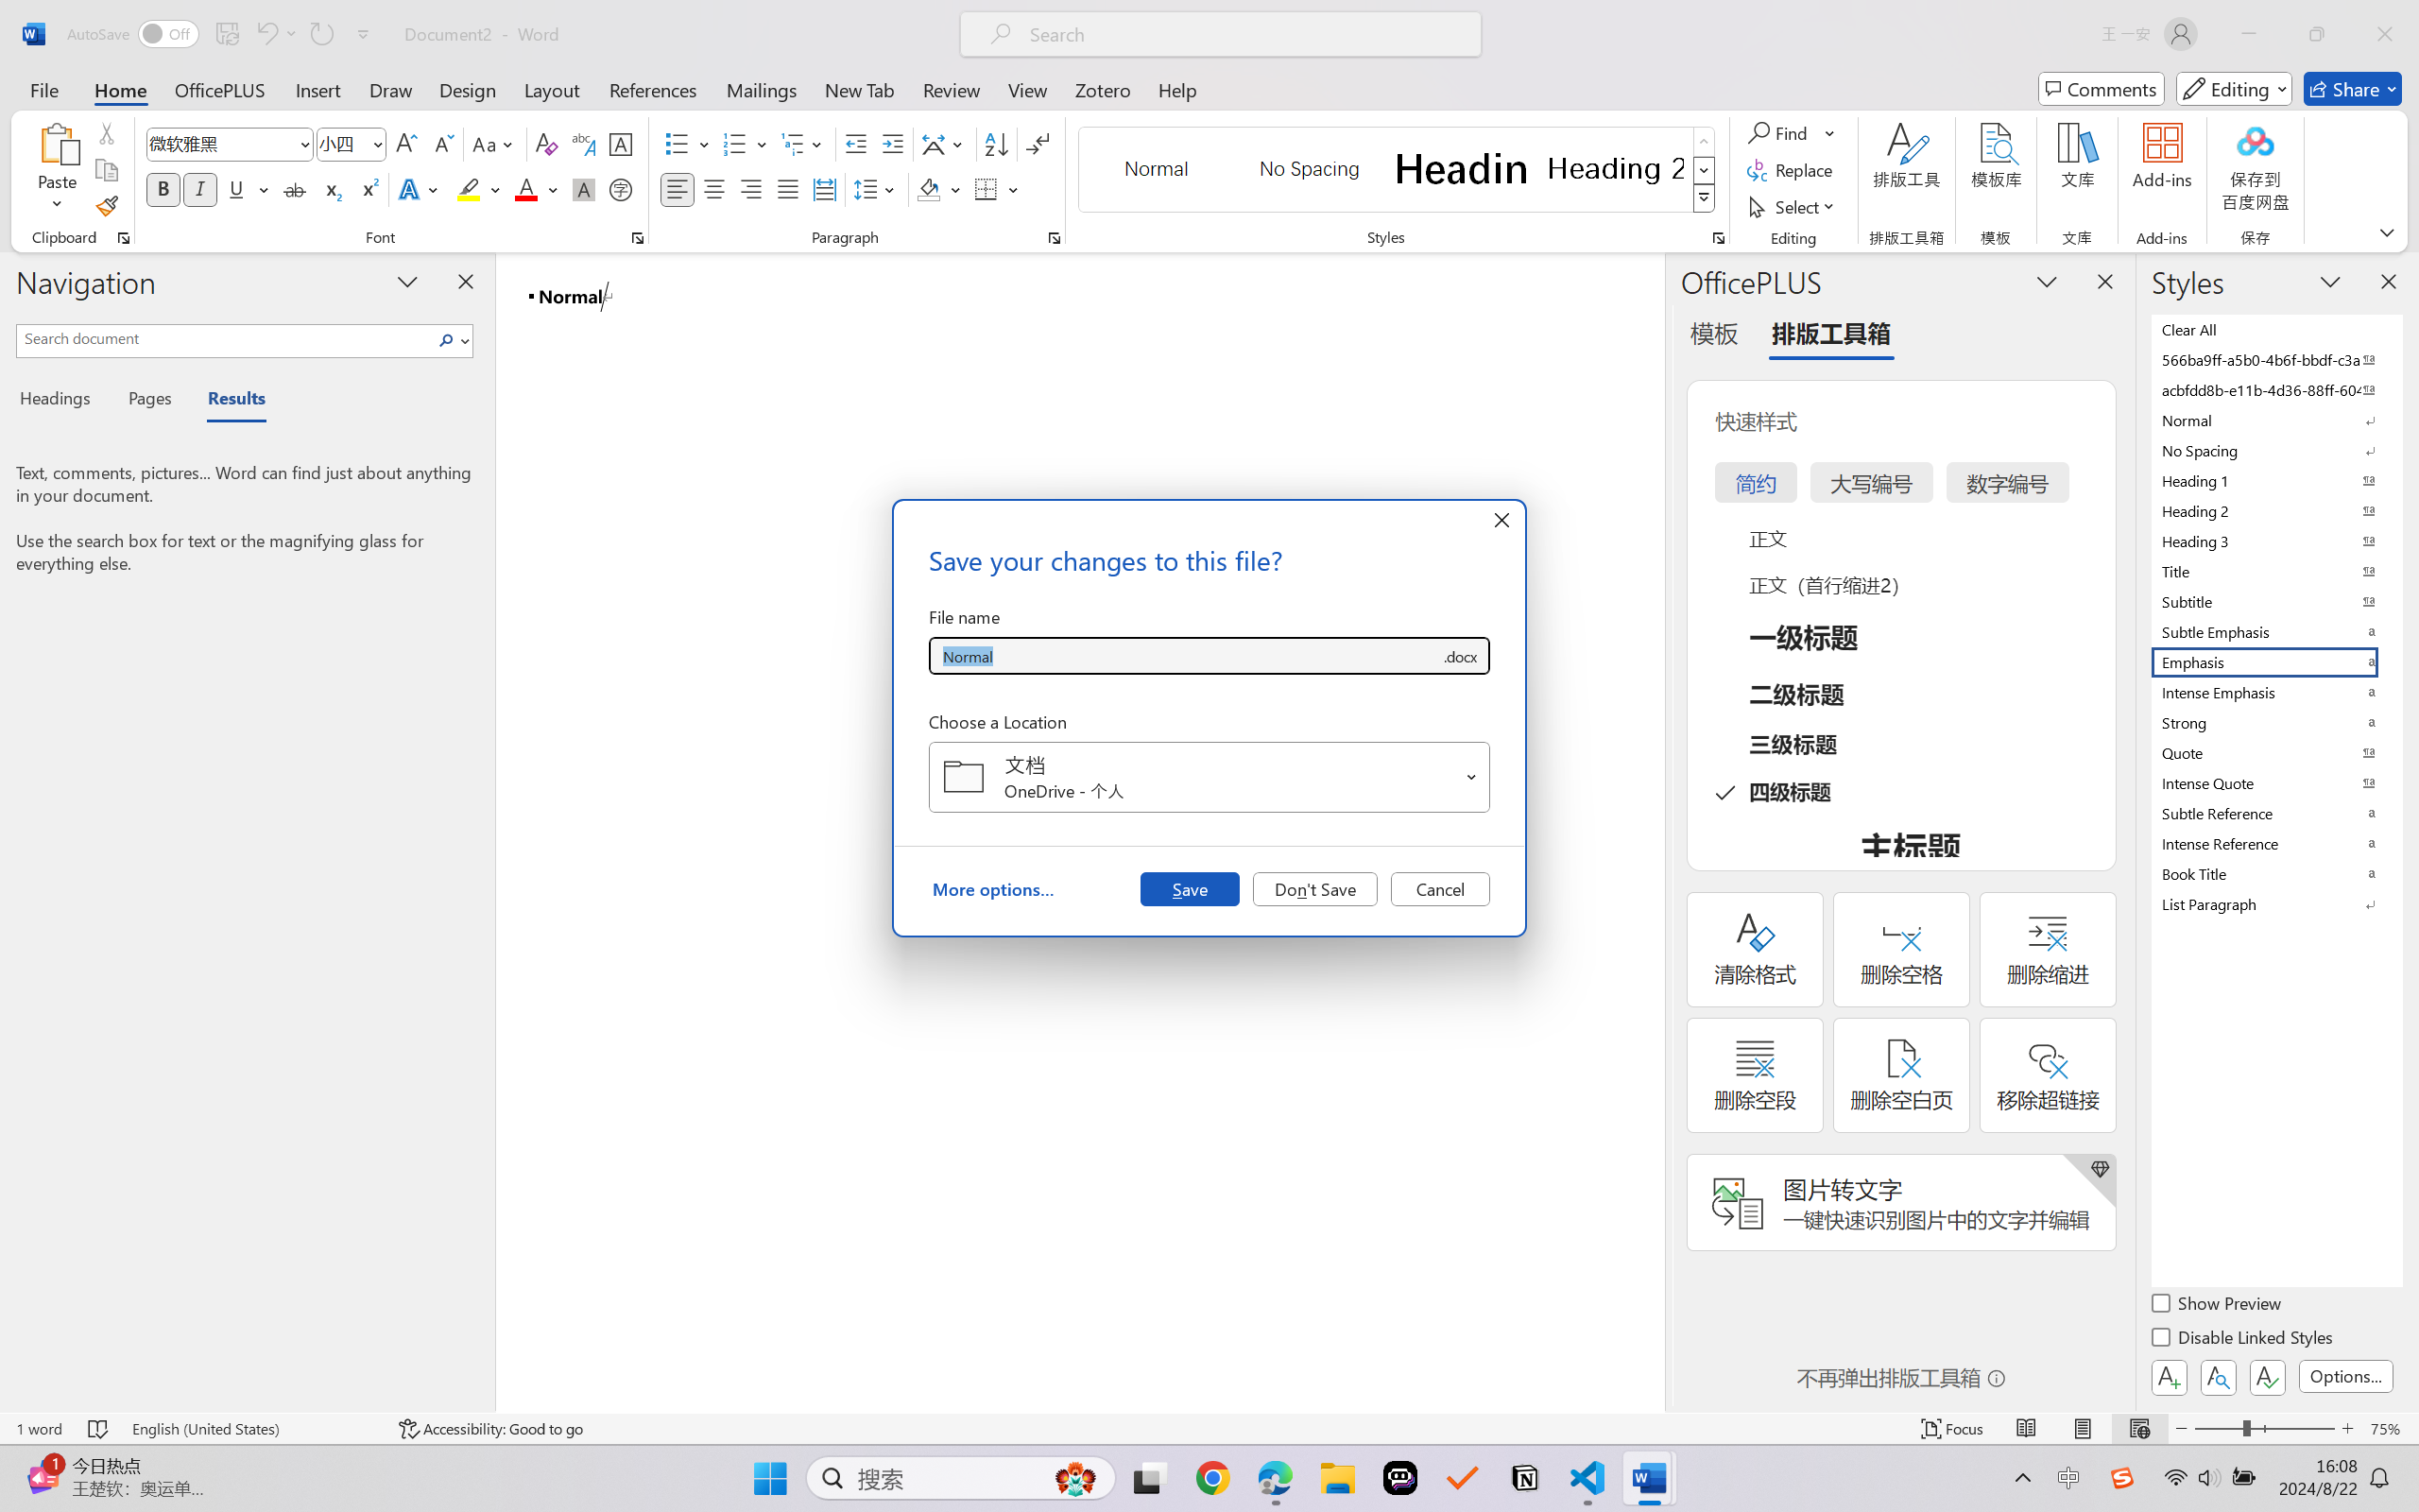  What do you see at coordinates (2385, 34) in the screenshot?
I see `Close` at bounding box center [2385, 34].